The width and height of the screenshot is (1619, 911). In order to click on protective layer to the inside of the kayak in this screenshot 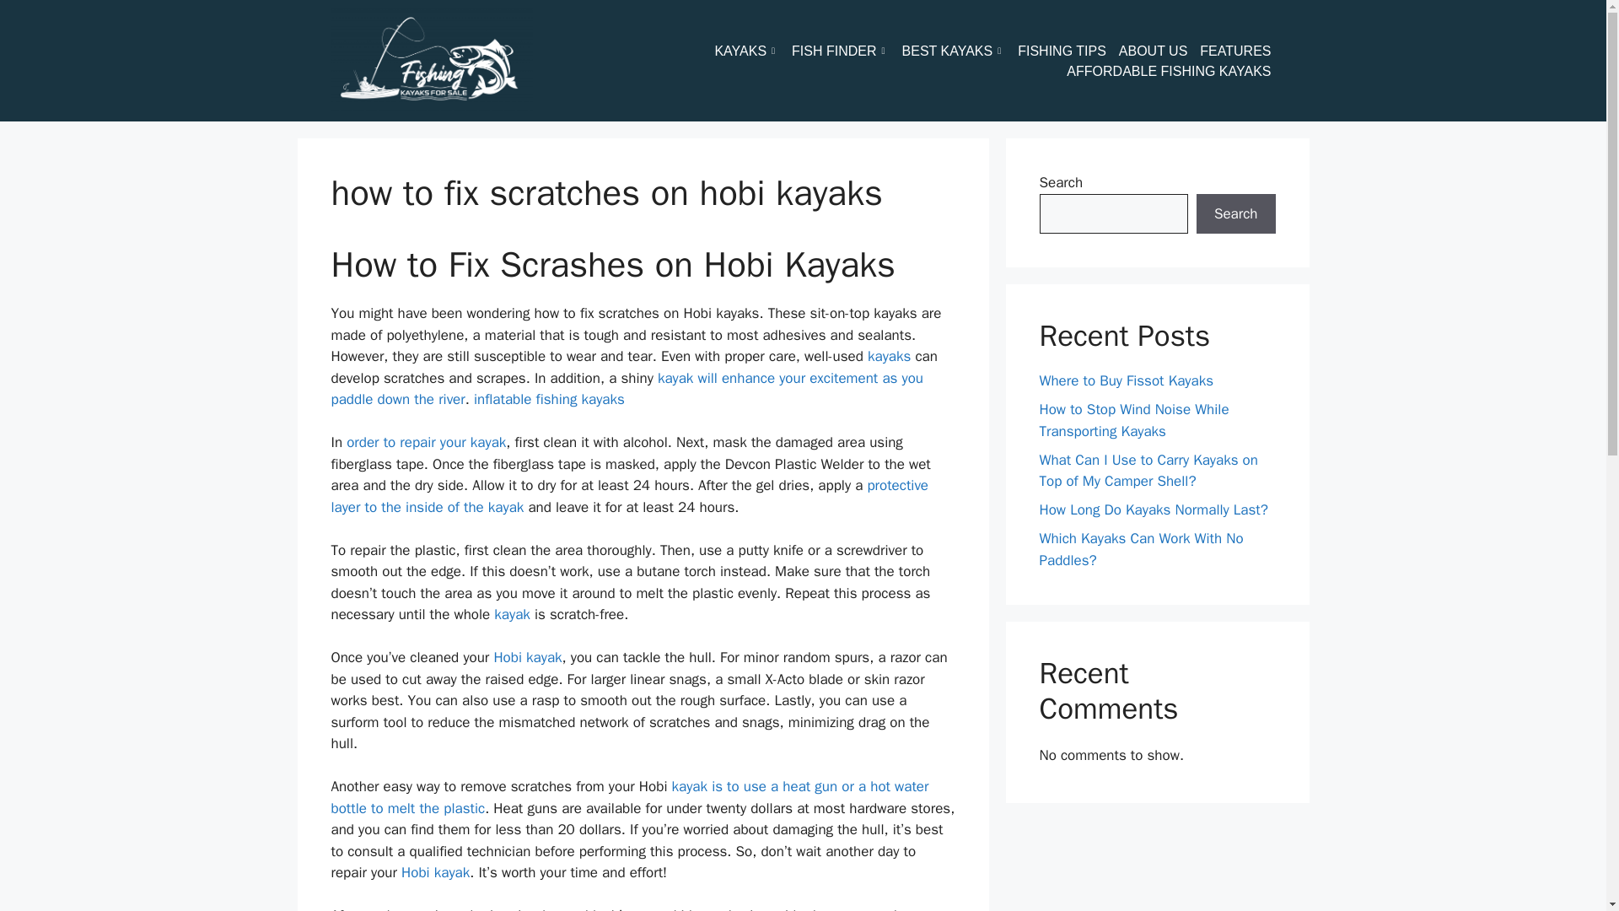, I will do `click(629, 496)`.